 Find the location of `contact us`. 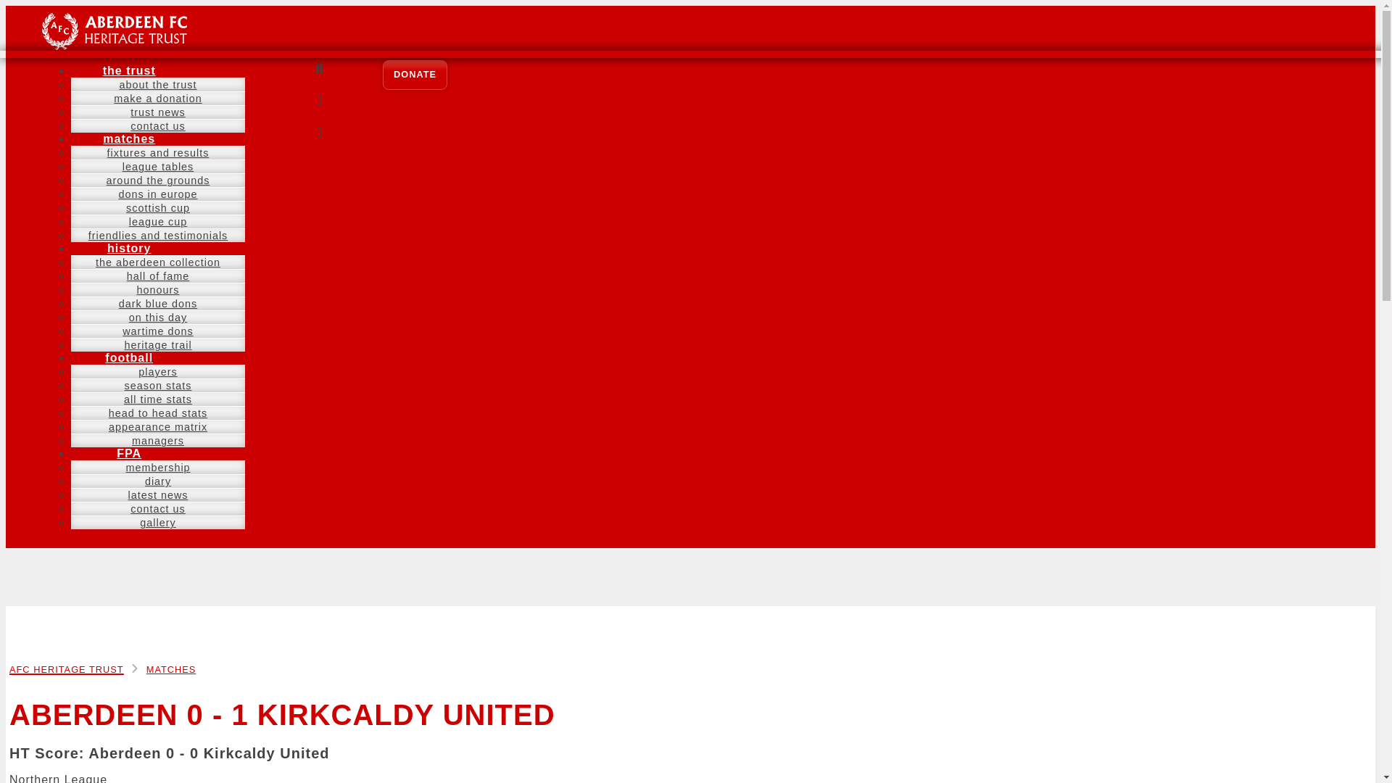

contact us is located at coordinates (158, 126).